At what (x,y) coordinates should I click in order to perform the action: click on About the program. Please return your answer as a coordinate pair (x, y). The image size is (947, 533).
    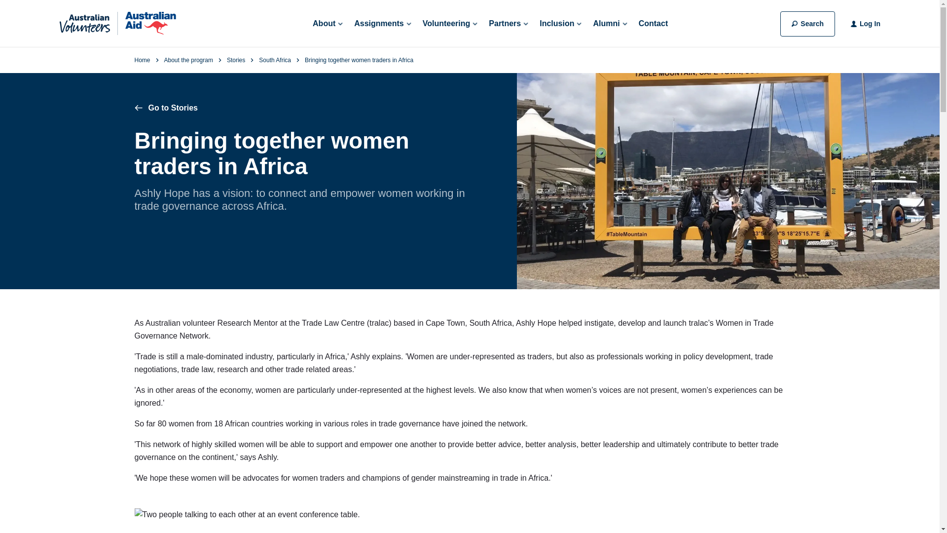
    Looking at the image, I should click on (188, 60).